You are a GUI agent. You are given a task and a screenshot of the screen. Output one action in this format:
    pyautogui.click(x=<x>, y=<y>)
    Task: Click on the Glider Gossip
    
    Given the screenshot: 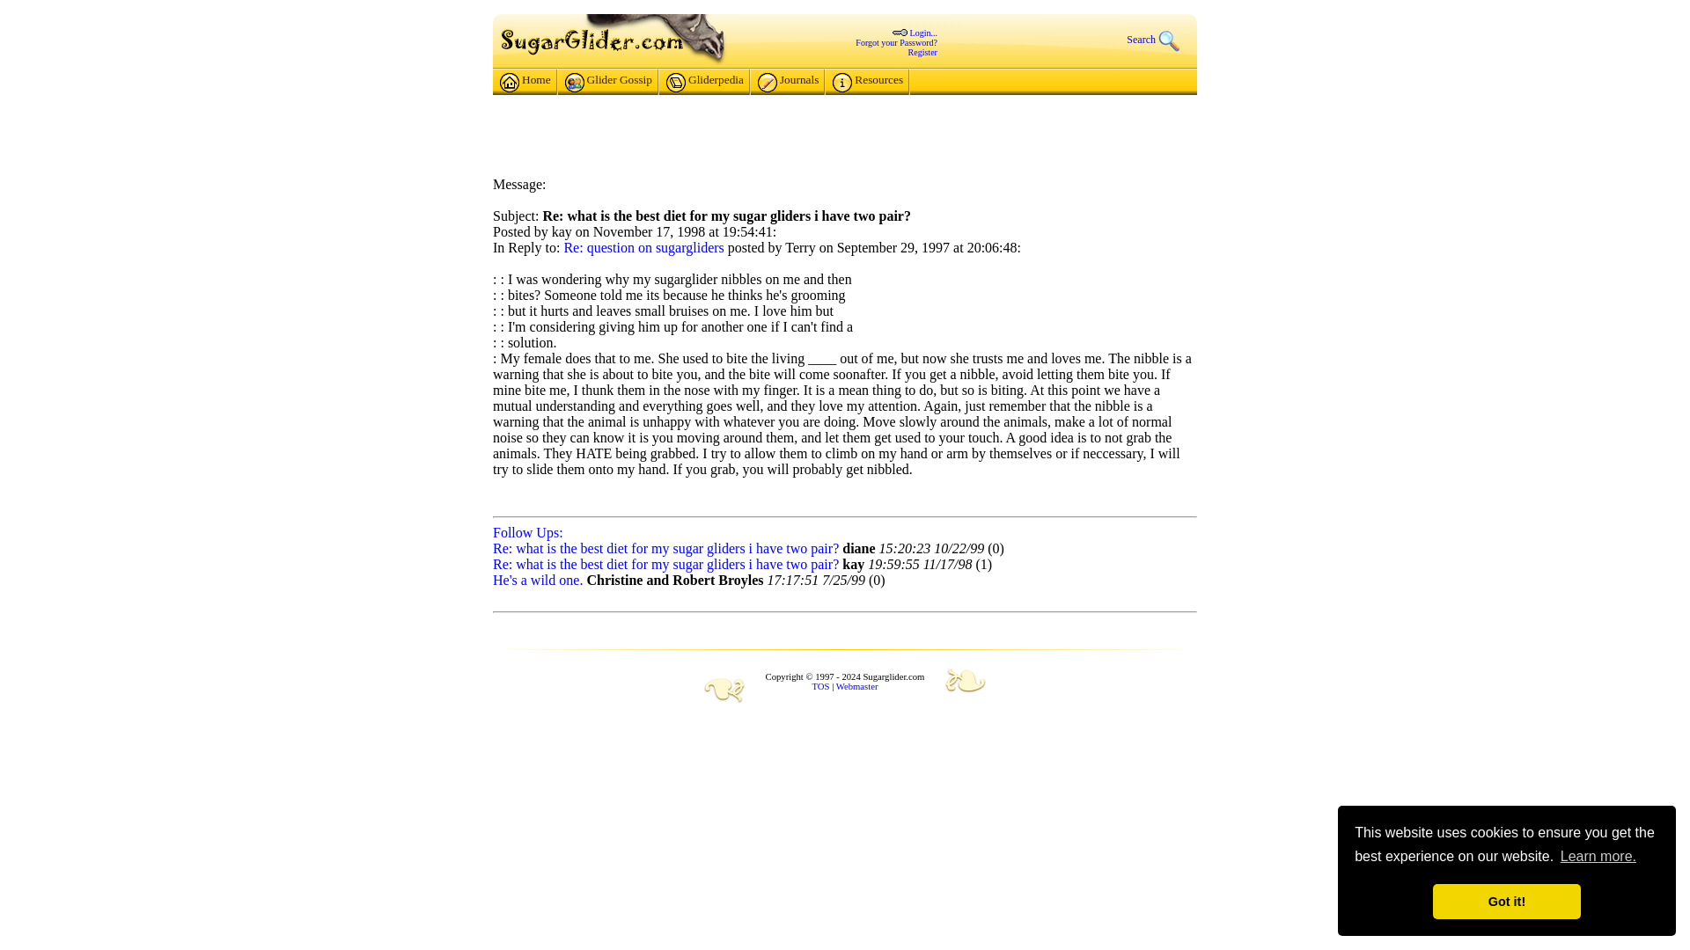 What is the action you would take?
    pyautogui.click(x=608, y=83)
    